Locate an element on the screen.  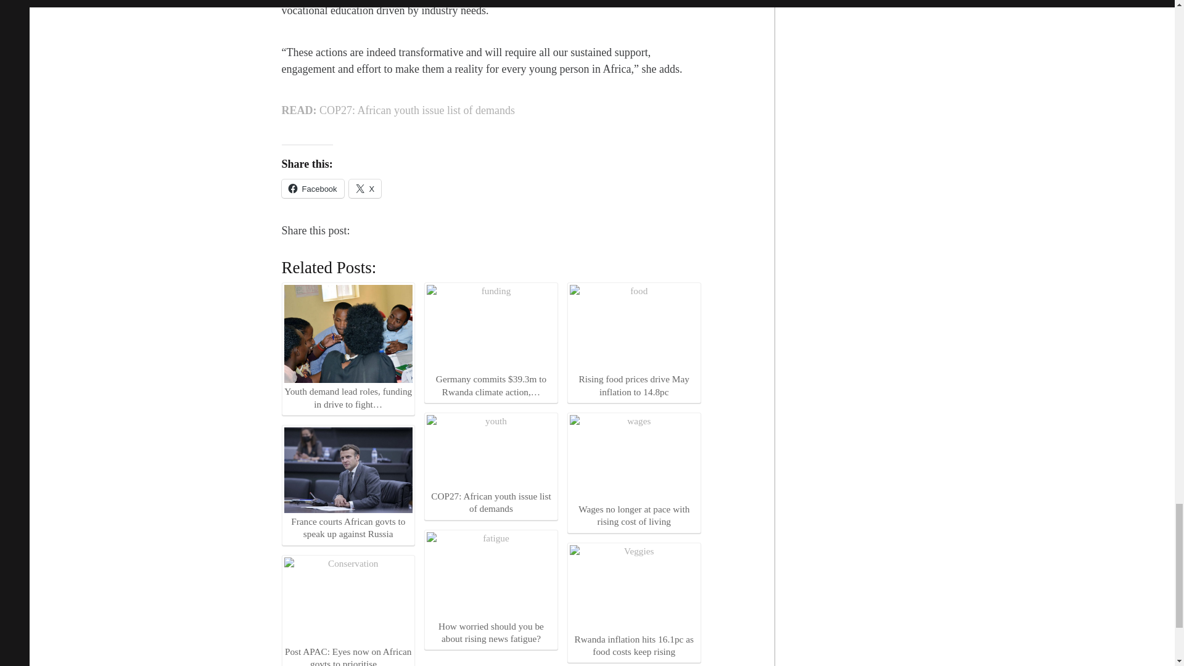
X is located at coordinates (365, 188).